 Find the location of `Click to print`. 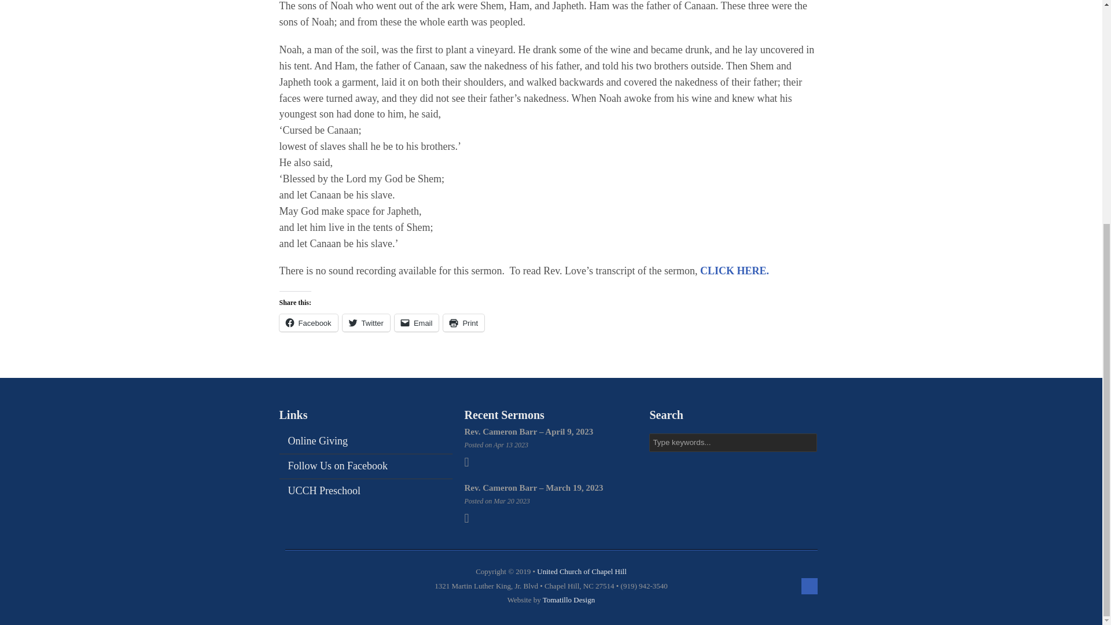

Click to print is located at coordinates (464, 323).